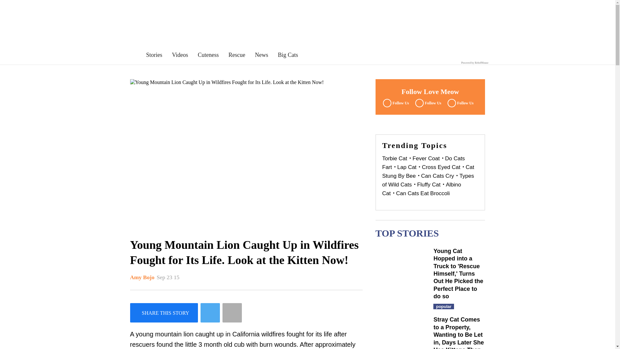 The height and width of the screenshot is (349, 620). What do you see at coordinates (208, 55) in the screenshot?
I see `Cuteness` at bounding box center [208, 55].